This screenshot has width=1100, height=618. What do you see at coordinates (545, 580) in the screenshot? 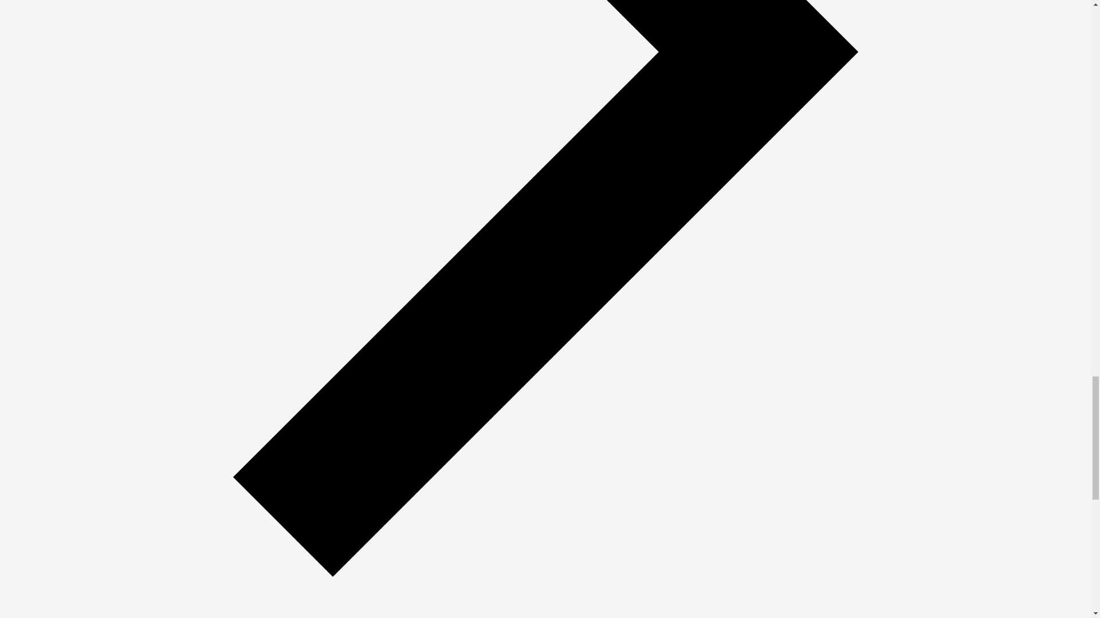
I see `Next week` at bounding box center [545, 580].